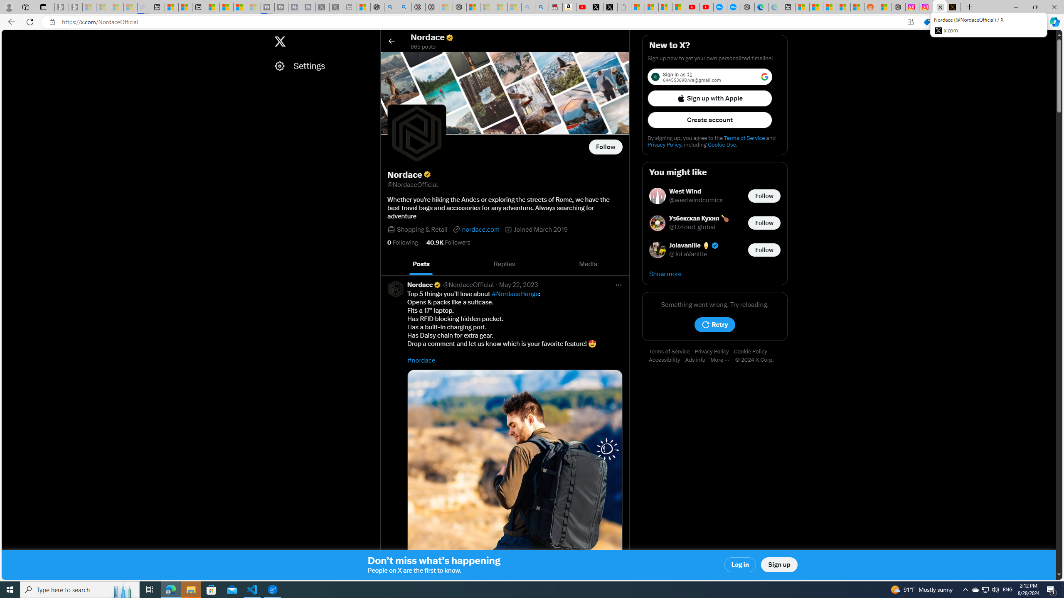  I want to click on Retry, so click(715, 325).